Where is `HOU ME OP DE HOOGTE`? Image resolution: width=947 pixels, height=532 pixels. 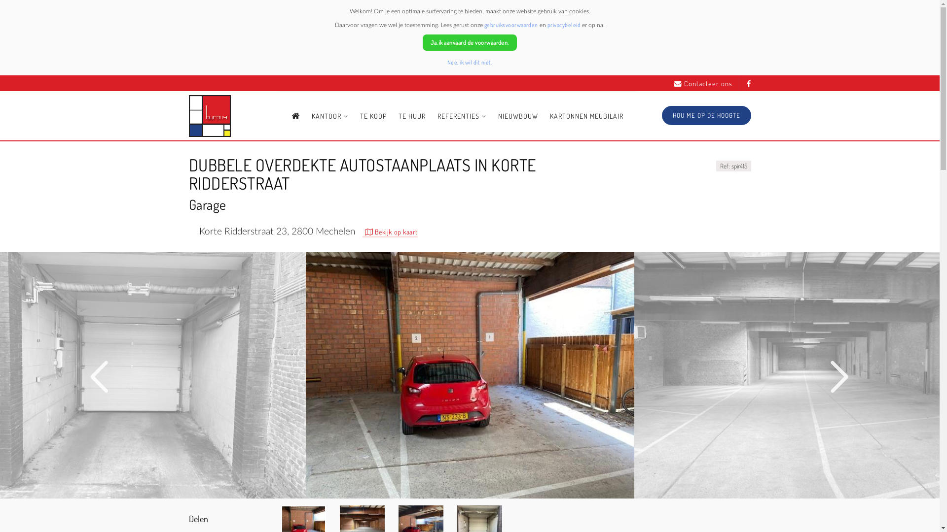 HOU ME OP DE HOOGTE is located at coordinates (706, 115).